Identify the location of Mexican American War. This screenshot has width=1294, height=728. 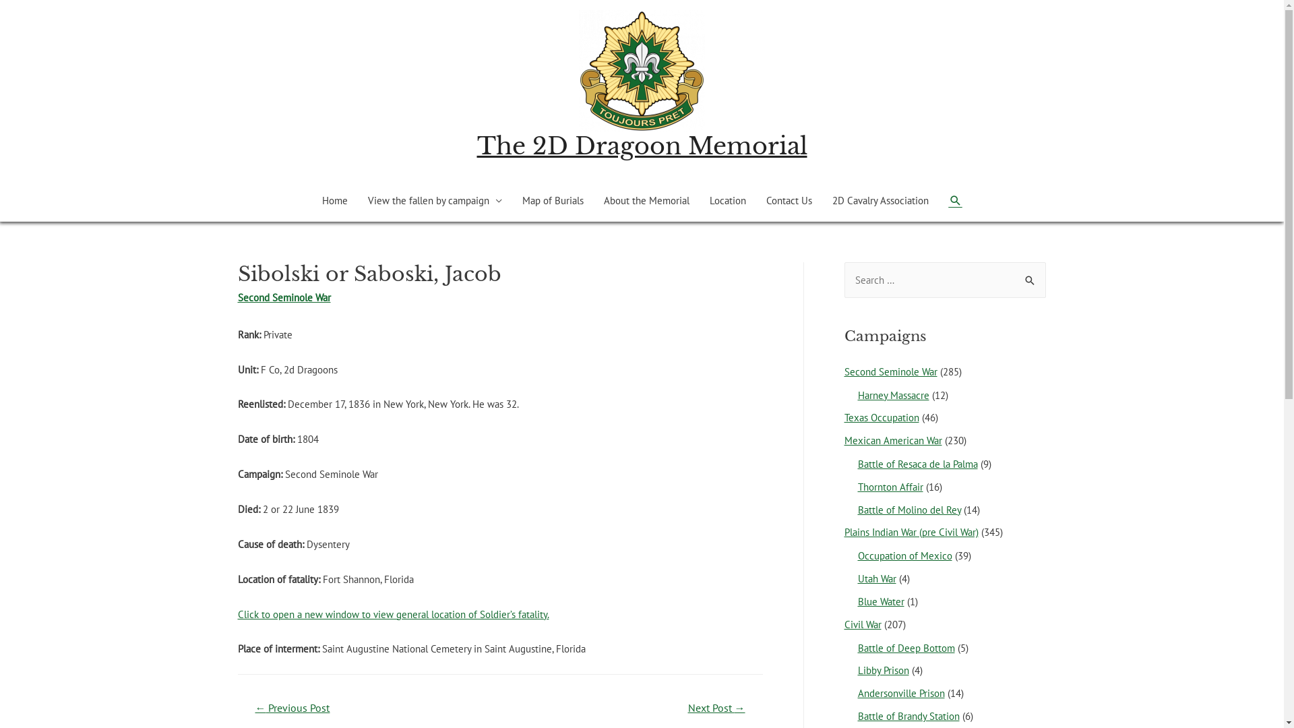
(892, 441).